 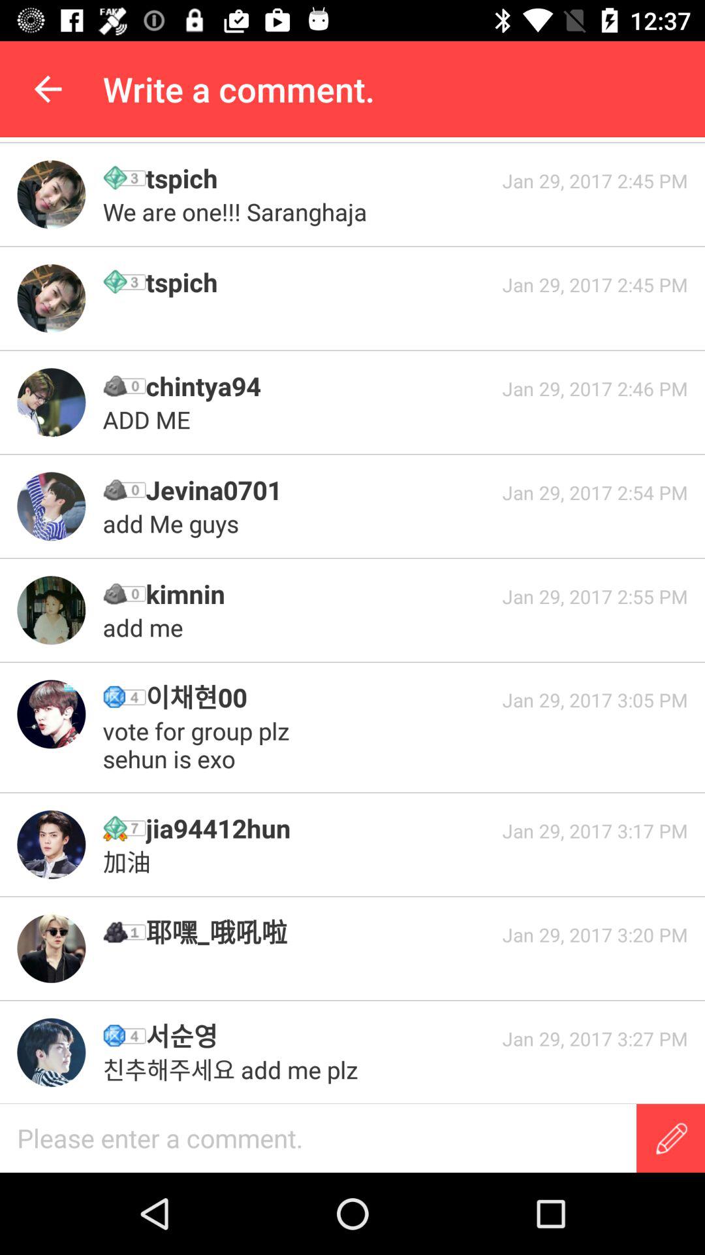 What do you see at coordinates (51, 714) in the screenshot?
I see `profile image of someone` at bounding box center [51, 714].